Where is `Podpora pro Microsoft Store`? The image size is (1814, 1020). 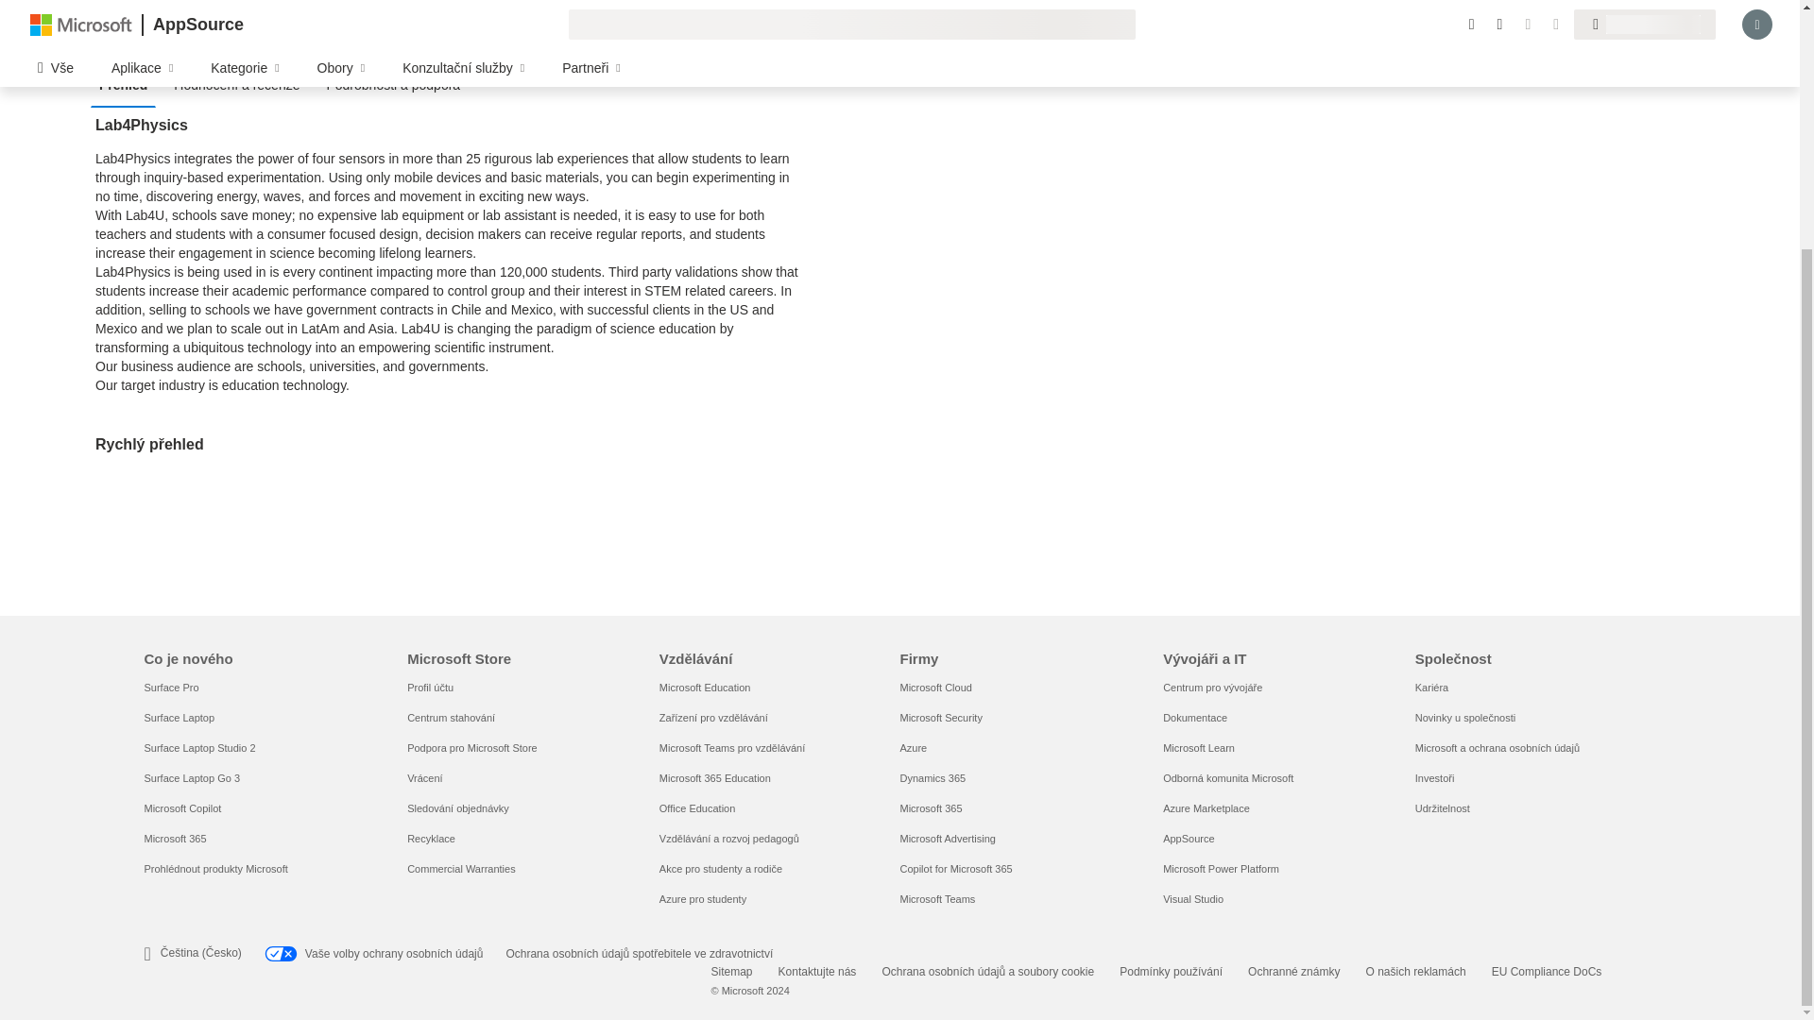 Podpora pro Microsoft Store is located at coordinates (471, 748).